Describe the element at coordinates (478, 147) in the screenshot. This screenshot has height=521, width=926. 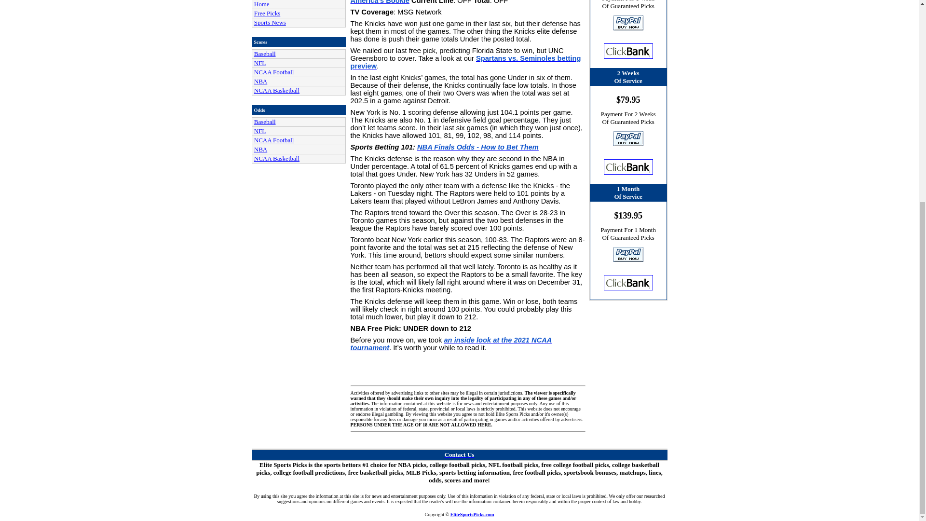
I see `NBA Finals Odds - How to Bet Them` at that location.